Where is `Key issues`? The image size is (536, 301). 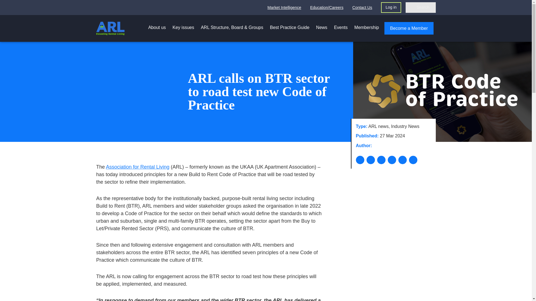
Key issues is located at coordinates (183, 27).